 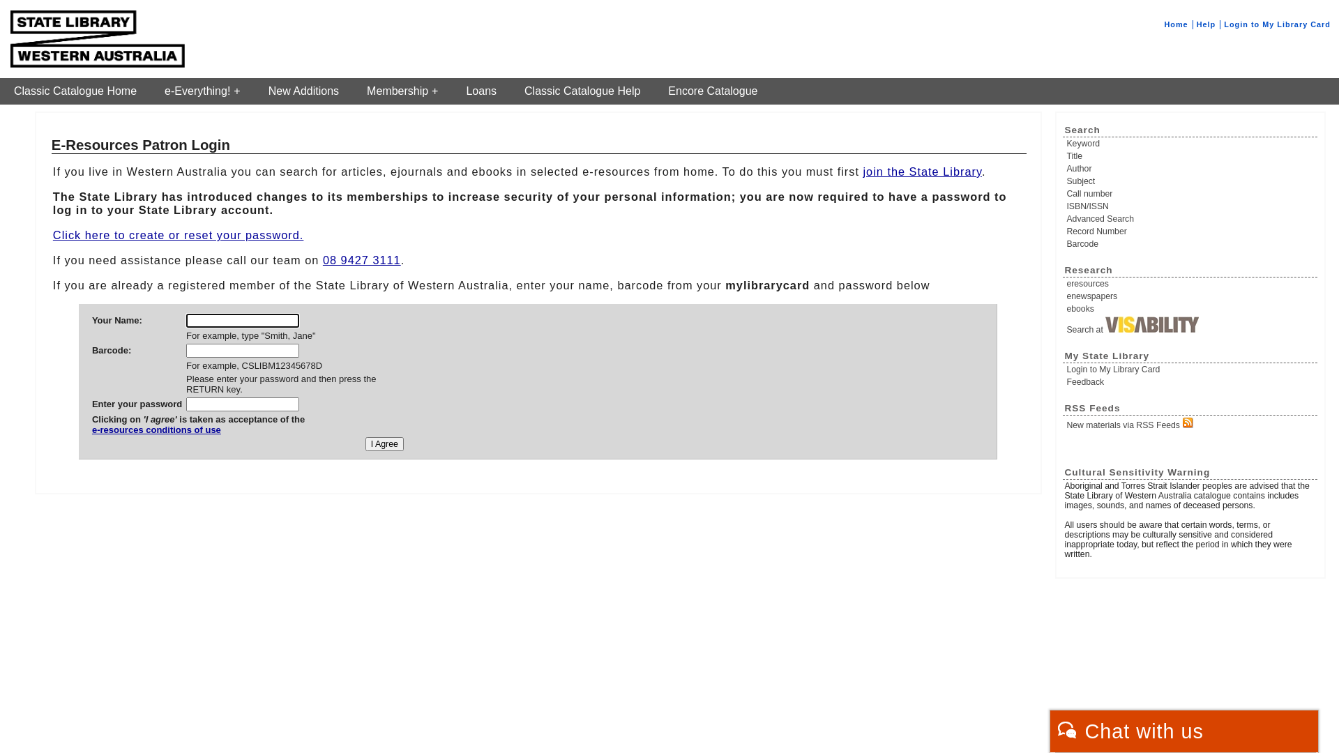 I want to click on Login to My Library Card, so click(x=1278, y=24).